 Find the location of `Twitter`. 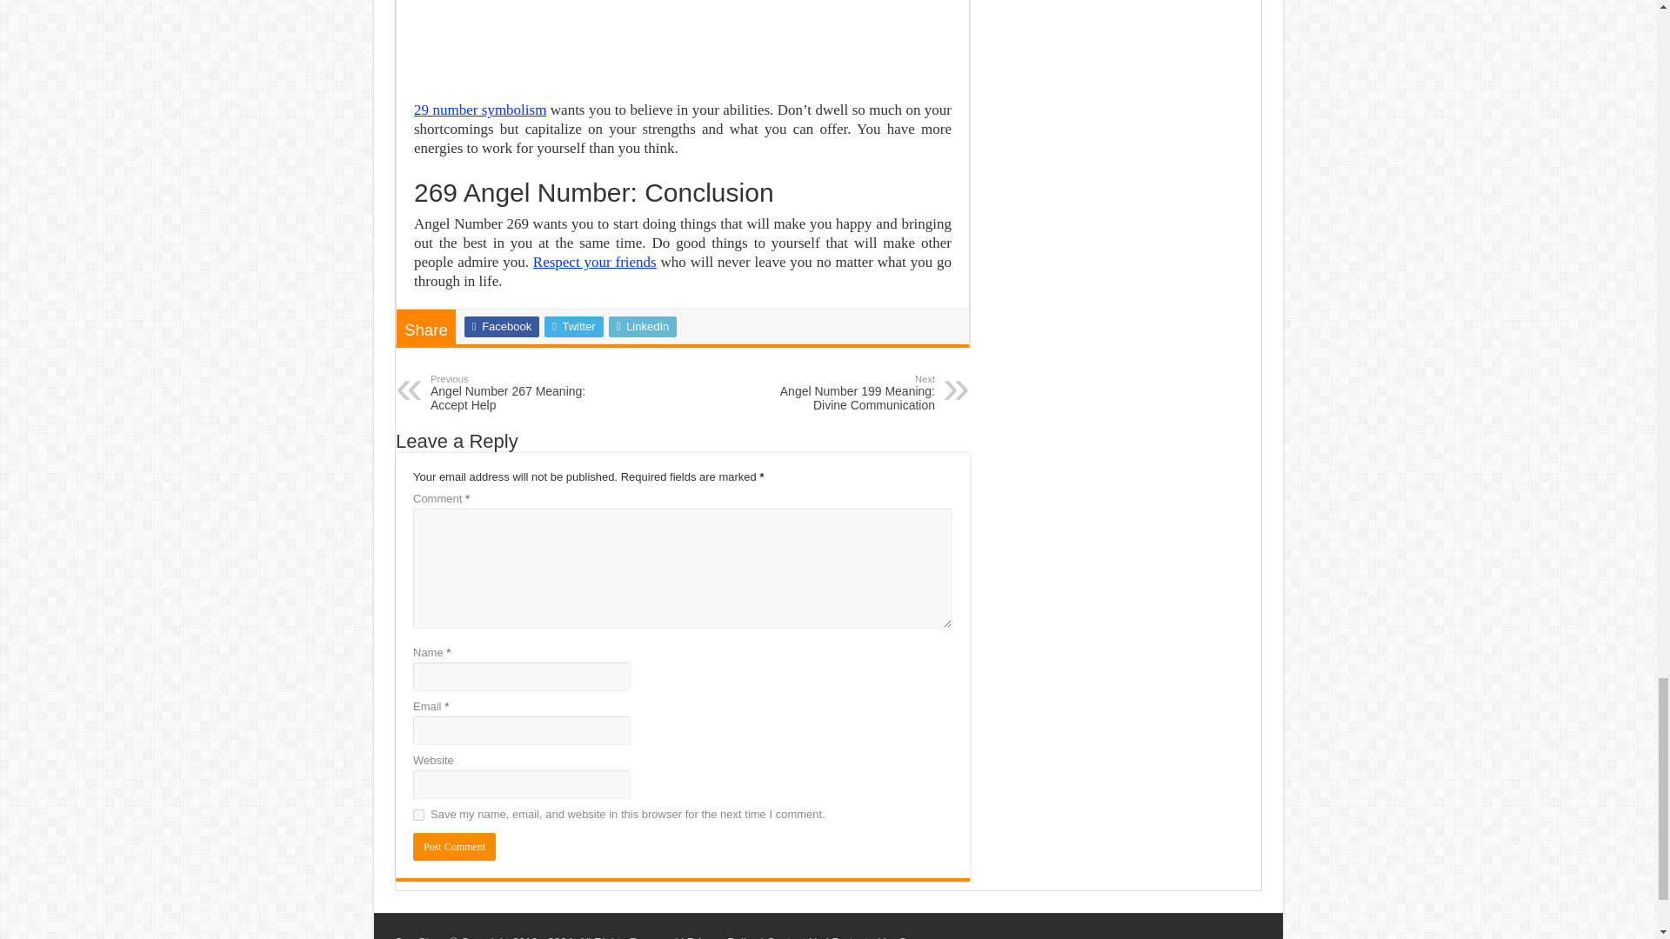

Twitter is located at coordinates (573, 326).